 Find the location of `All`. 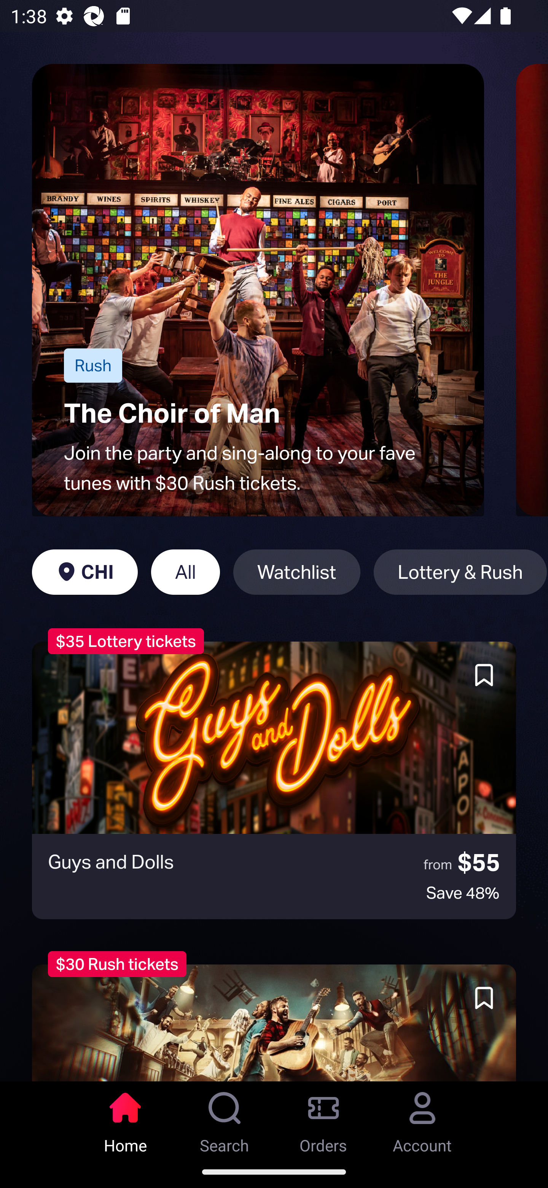

All is located at coordinates (185, 572).